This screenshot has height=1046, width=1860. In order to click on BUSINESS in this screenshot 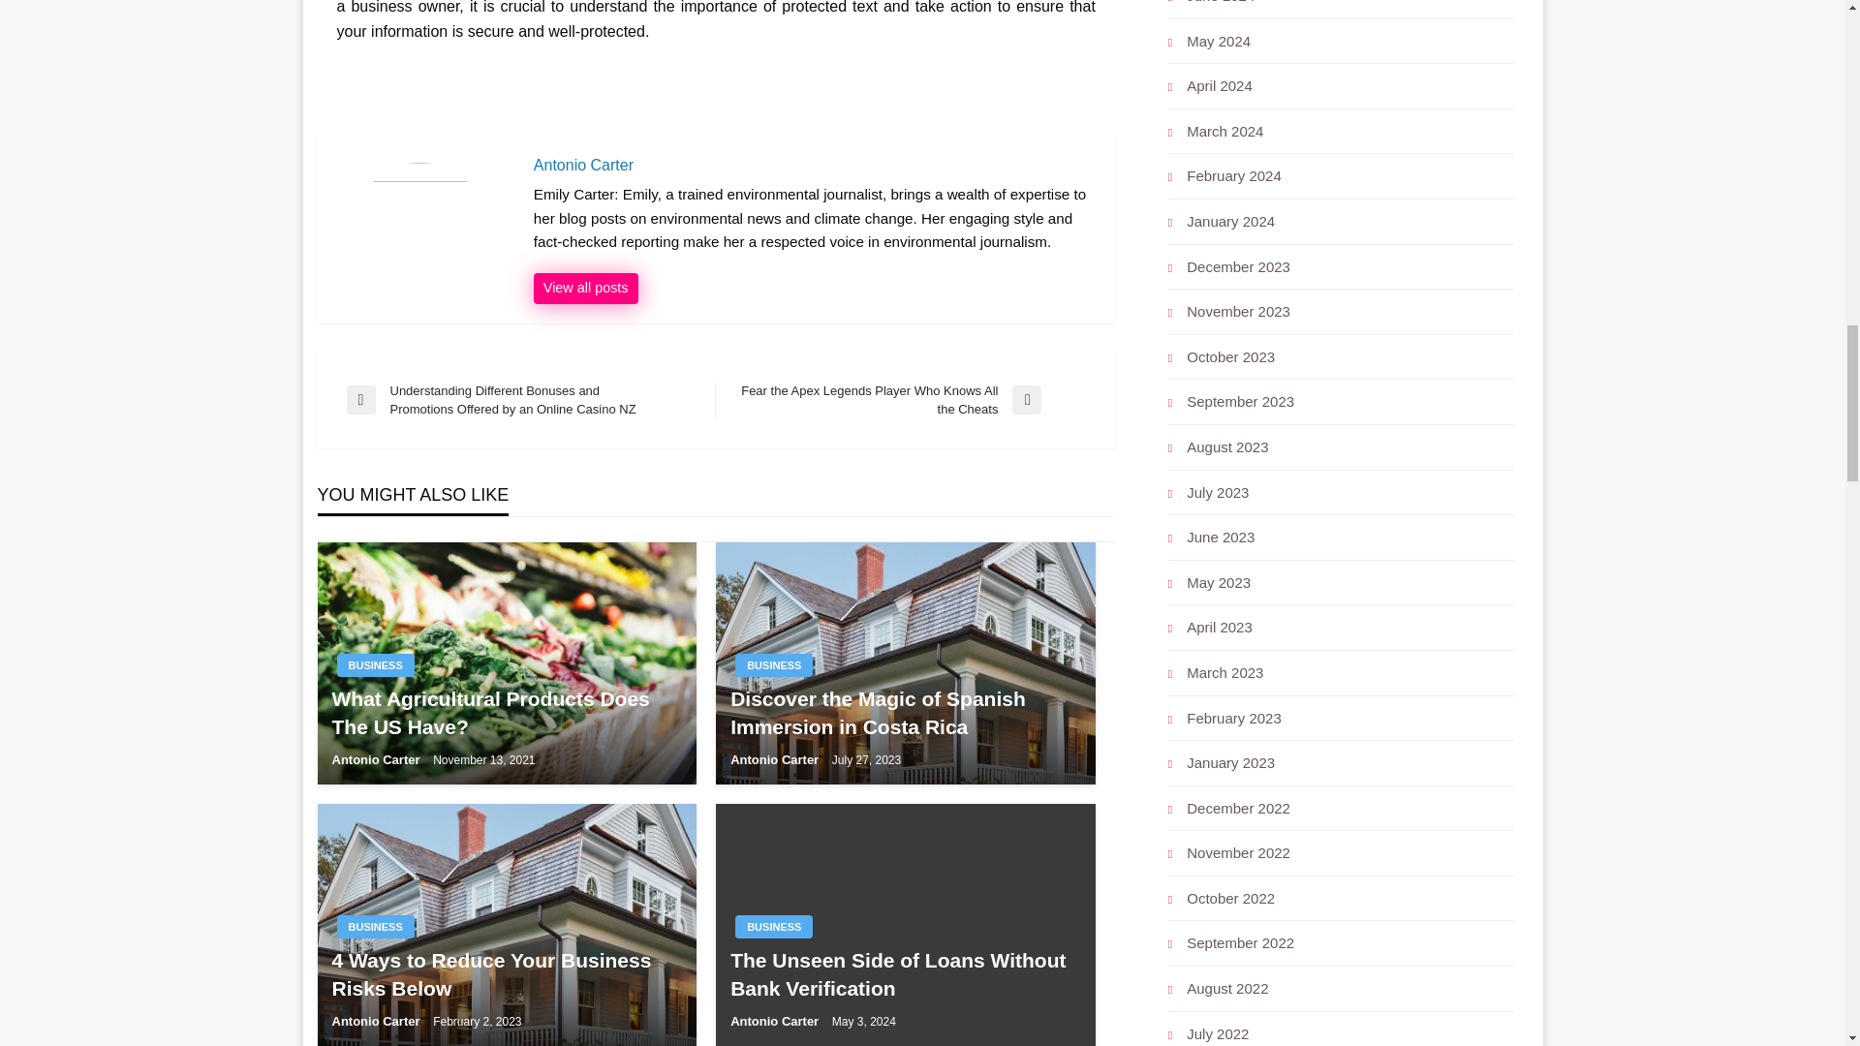, I will do `click(376, 926)`.